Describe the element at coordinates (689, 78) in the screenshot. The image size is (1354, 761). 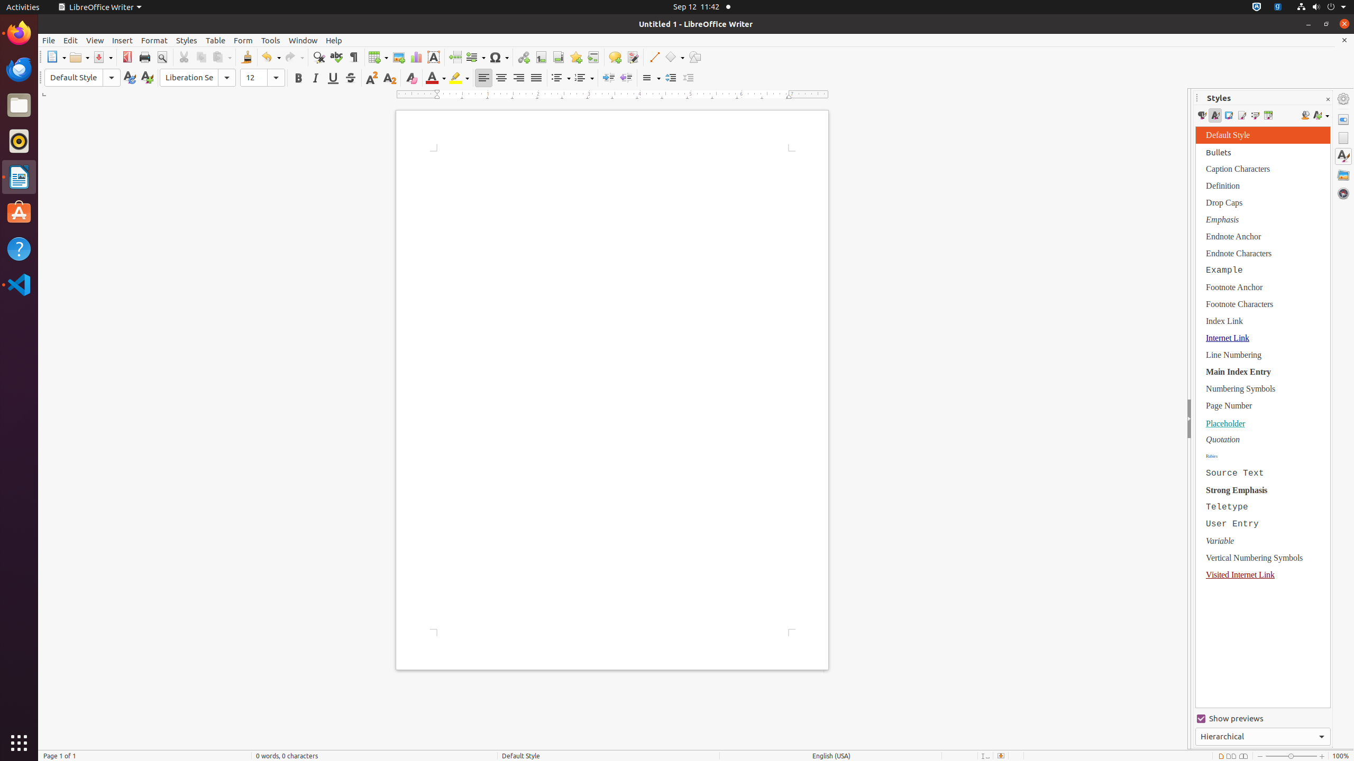
I see `Decrease` at that location.